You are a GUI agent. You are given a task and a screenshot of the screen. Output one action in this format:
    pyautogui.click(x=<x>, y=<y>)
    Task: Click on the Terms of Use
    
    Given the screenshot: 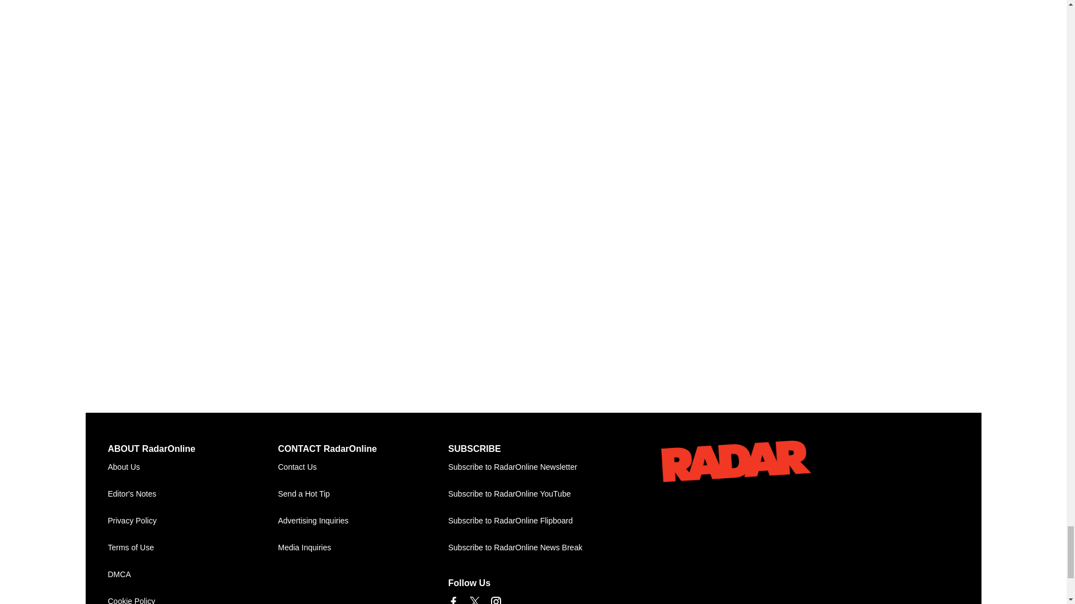 What is the action you would take?
    pyautogui.click(x=193, y=548)
    